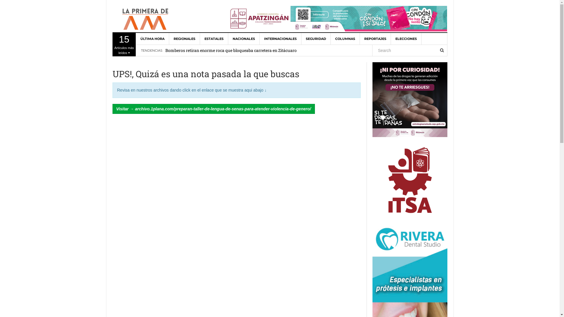  What do you see at coordinates (214, 39) in the screenshot?
I see `ESTATALES` at bounding box center [214, 39].